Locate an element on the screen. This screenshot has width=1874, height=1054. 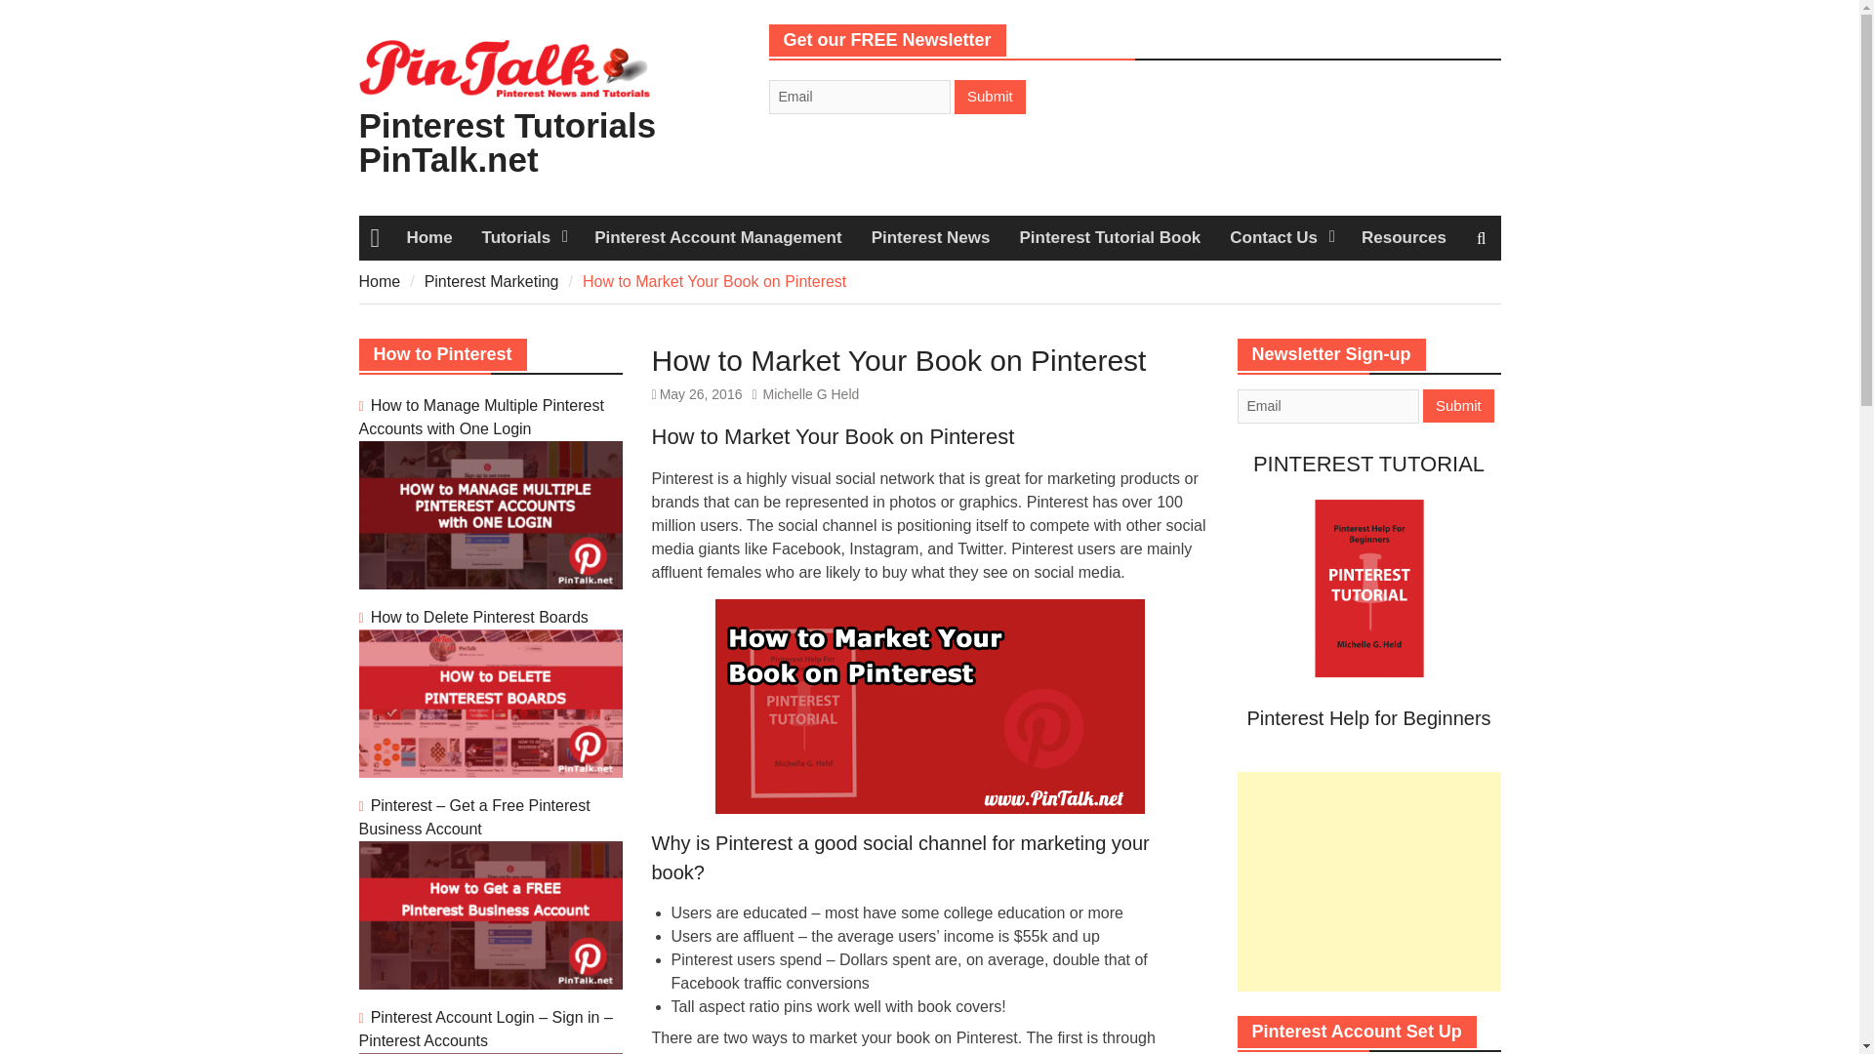
Michelle G Held is located at coordinates (810, 394).